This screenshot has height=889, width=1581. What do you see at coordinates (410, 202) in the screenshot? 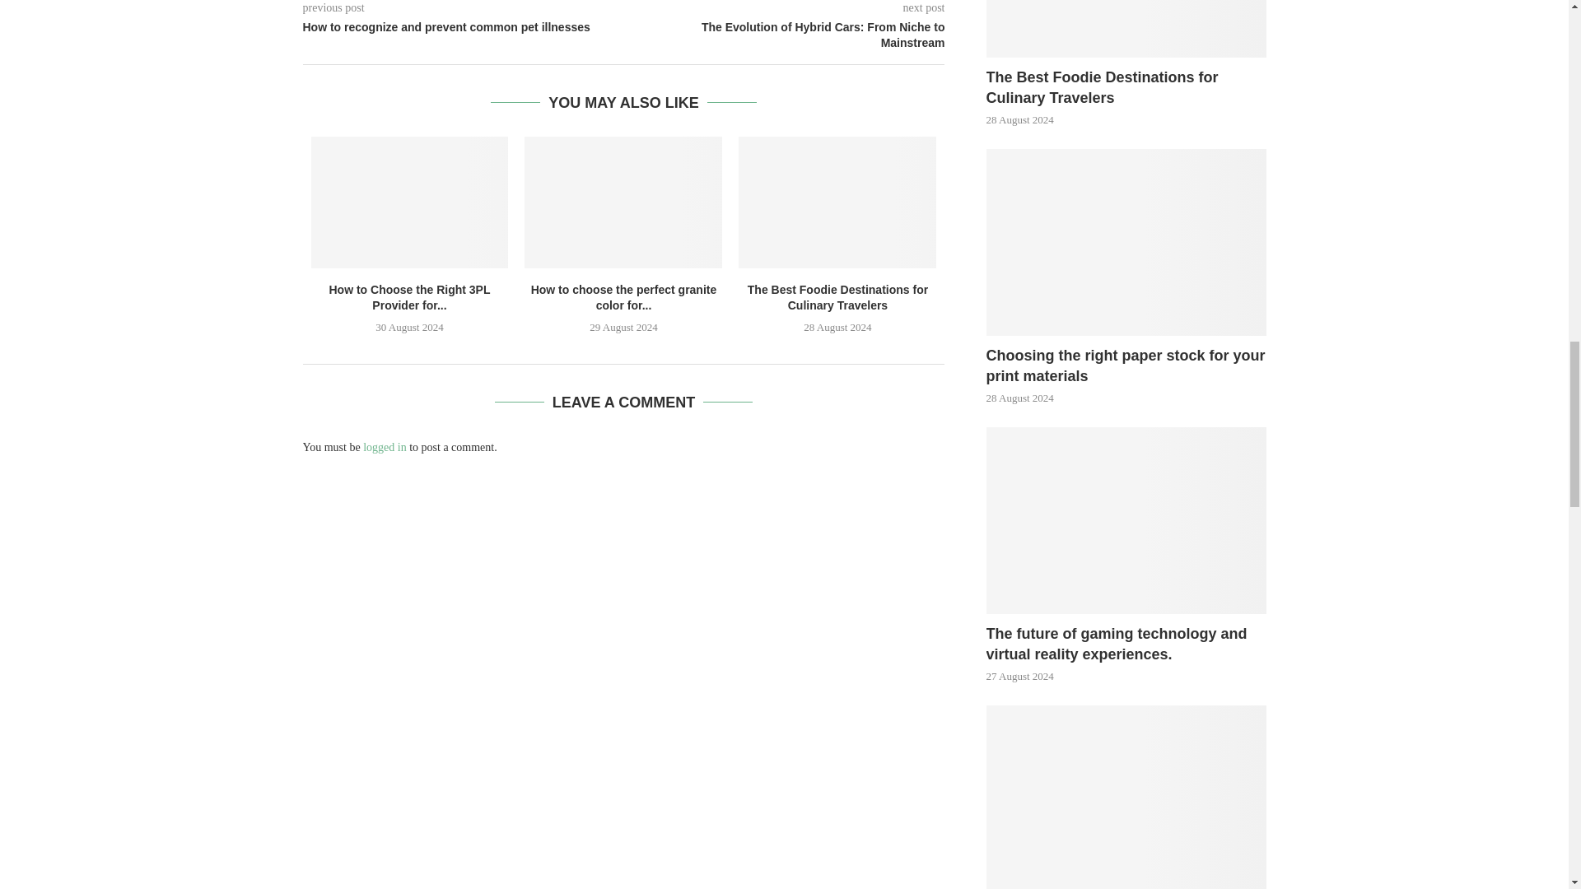
I see `How to Choose the Right 3PL Provider for Your Business` at bounding box center [410, 202].